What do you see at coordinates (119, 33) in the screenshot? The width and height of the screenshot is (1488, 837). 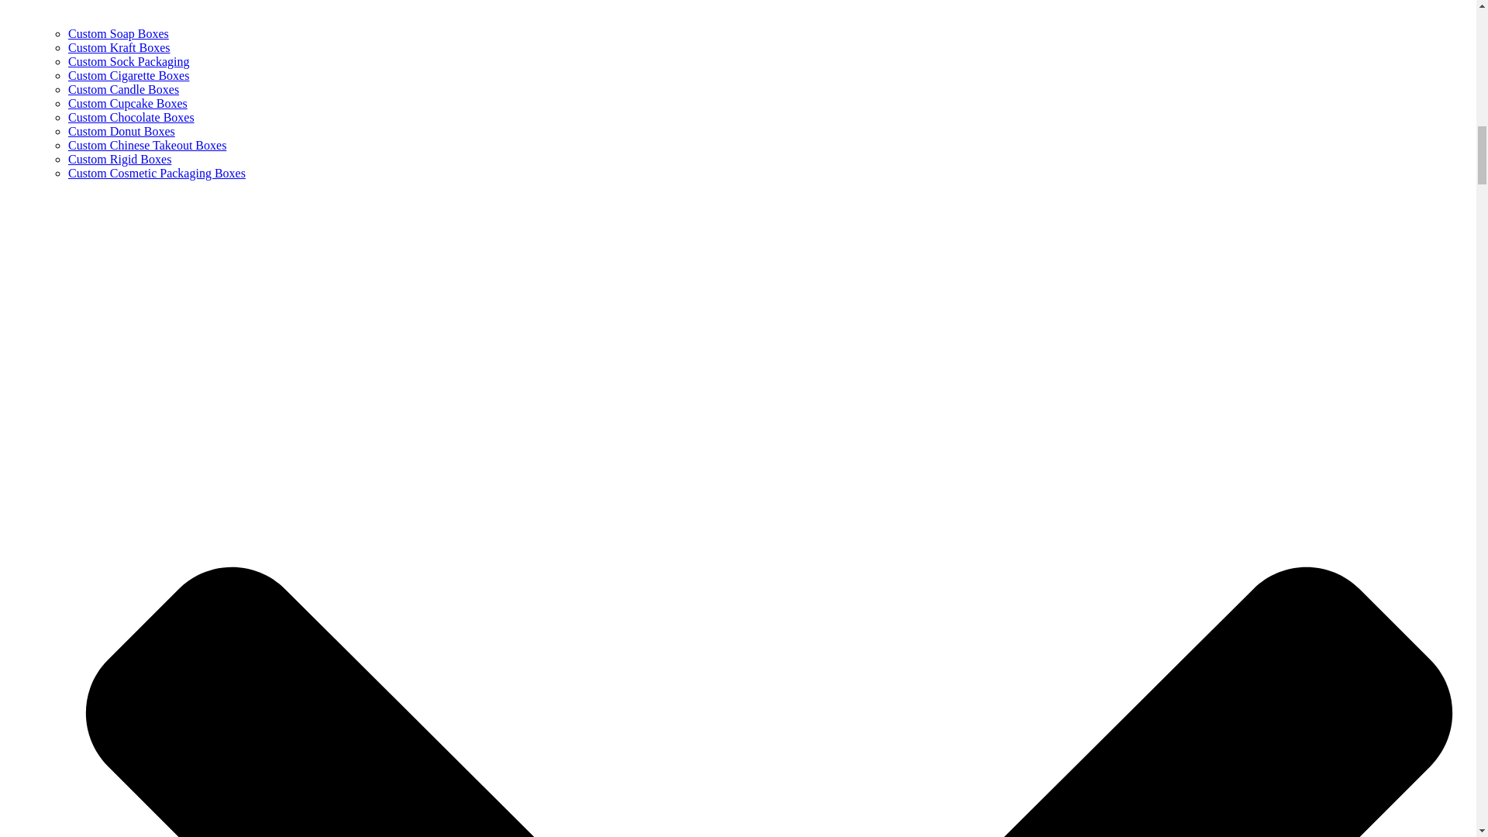 I see `Custom Soap Boxes` at bounding box center [119, 33].